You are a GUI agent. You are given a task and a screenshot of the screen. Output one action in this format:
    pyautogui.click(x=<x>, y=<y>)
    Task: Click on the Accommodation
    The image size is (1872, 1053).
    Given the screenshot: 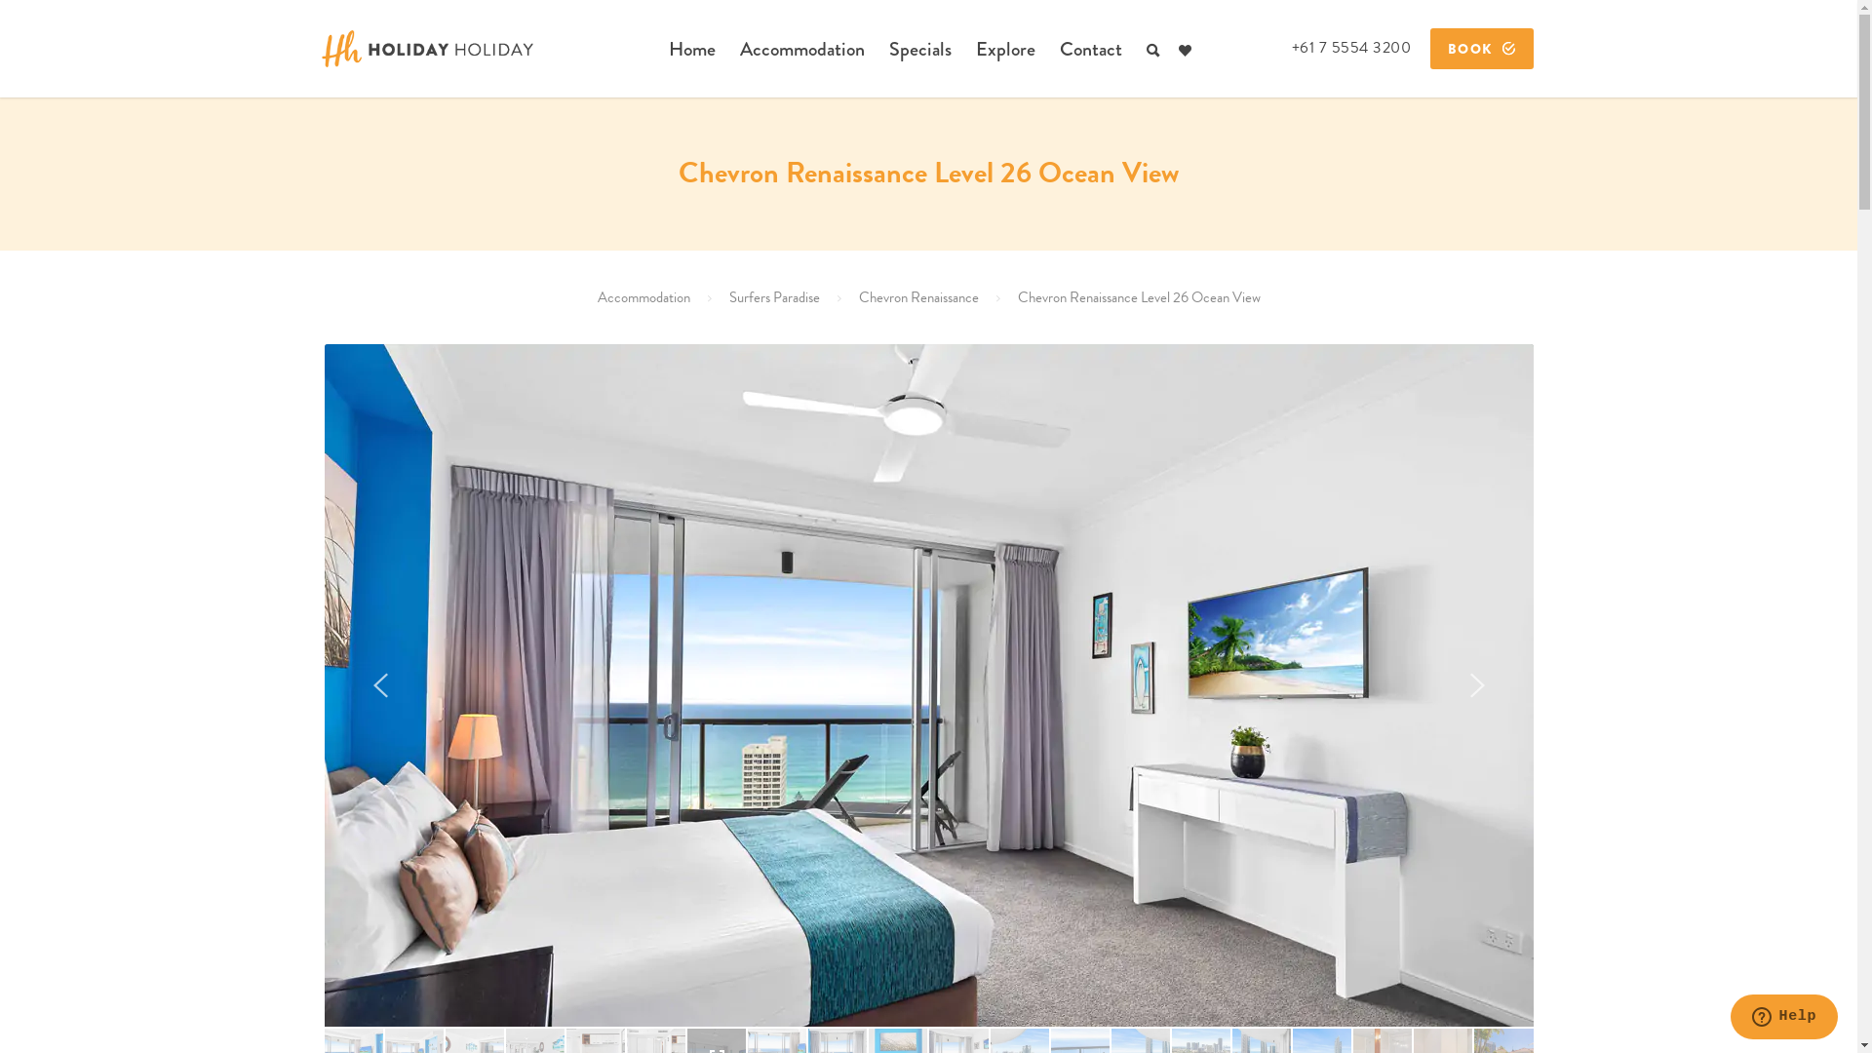 What is the action you would take?
    pyautogui.click(x=643, y=297)
    